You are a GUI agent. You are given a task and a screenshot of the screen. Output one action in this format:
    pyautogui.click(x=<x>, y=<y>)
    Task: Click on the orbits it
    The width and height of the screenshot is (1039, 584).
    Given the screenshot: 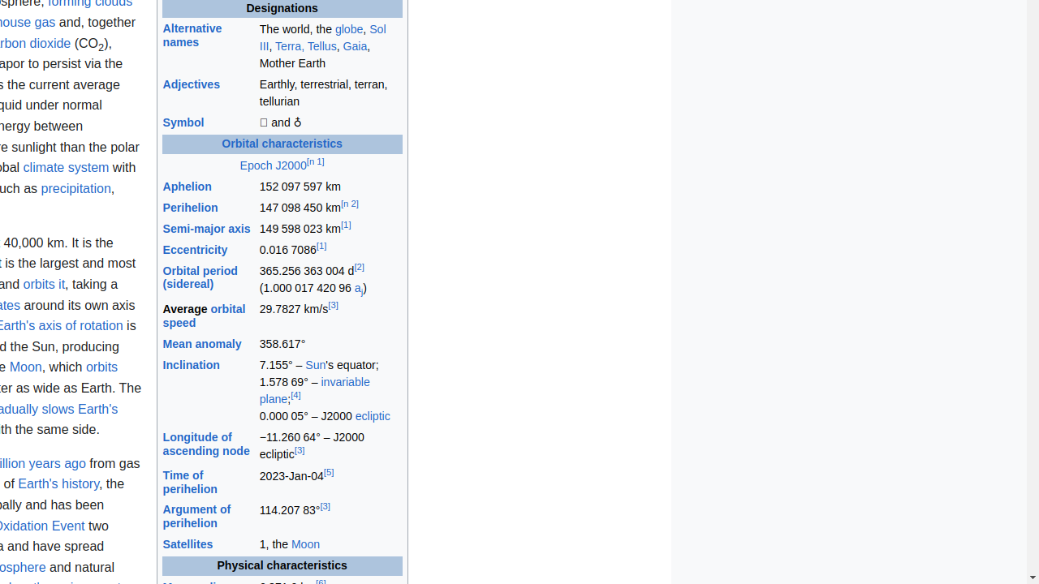 What is the action you would take?
    pyautogui.click(x=44, y=285)
    